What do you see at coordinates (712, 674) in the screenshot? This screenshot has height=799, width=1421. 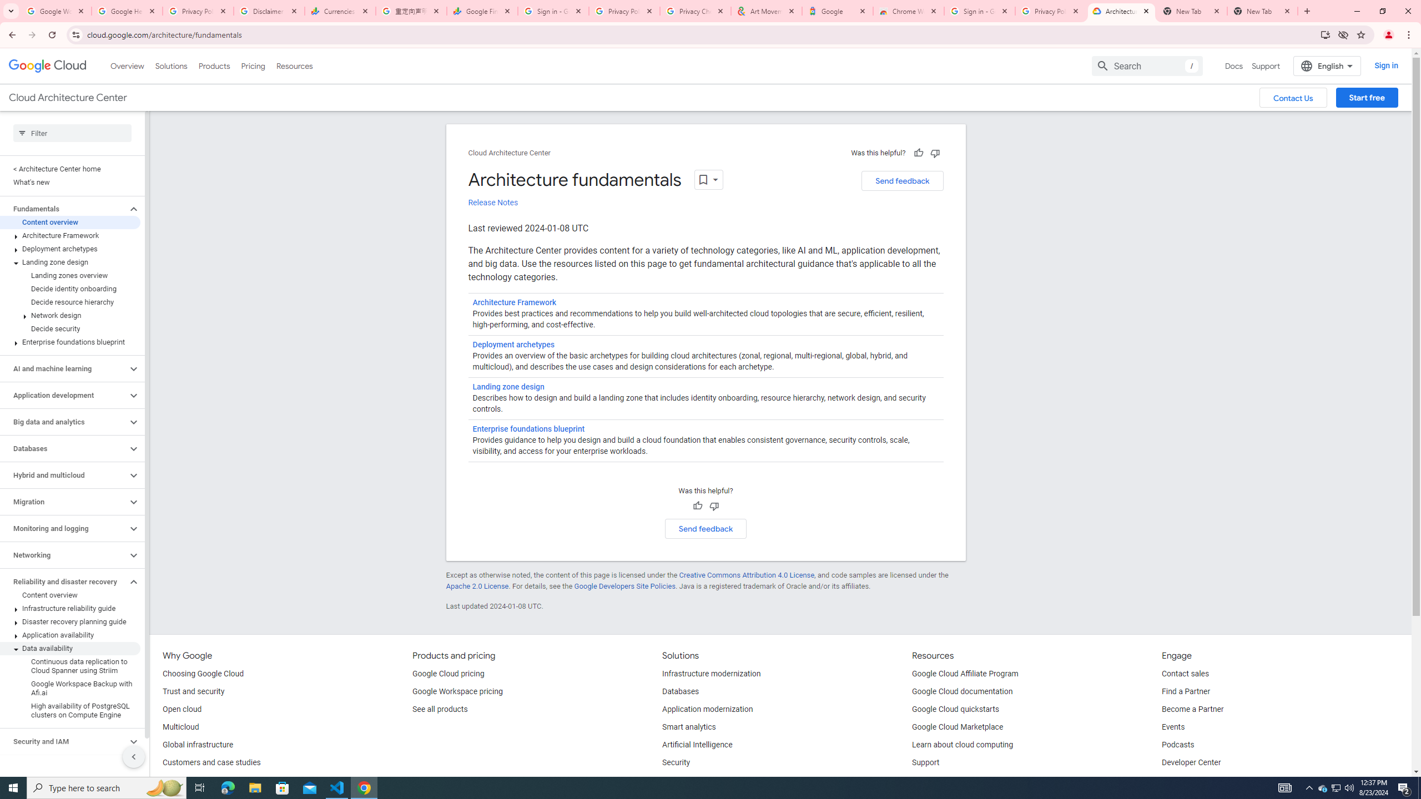 I see `Infrastructure modernization` at bounding box center [712, 674].